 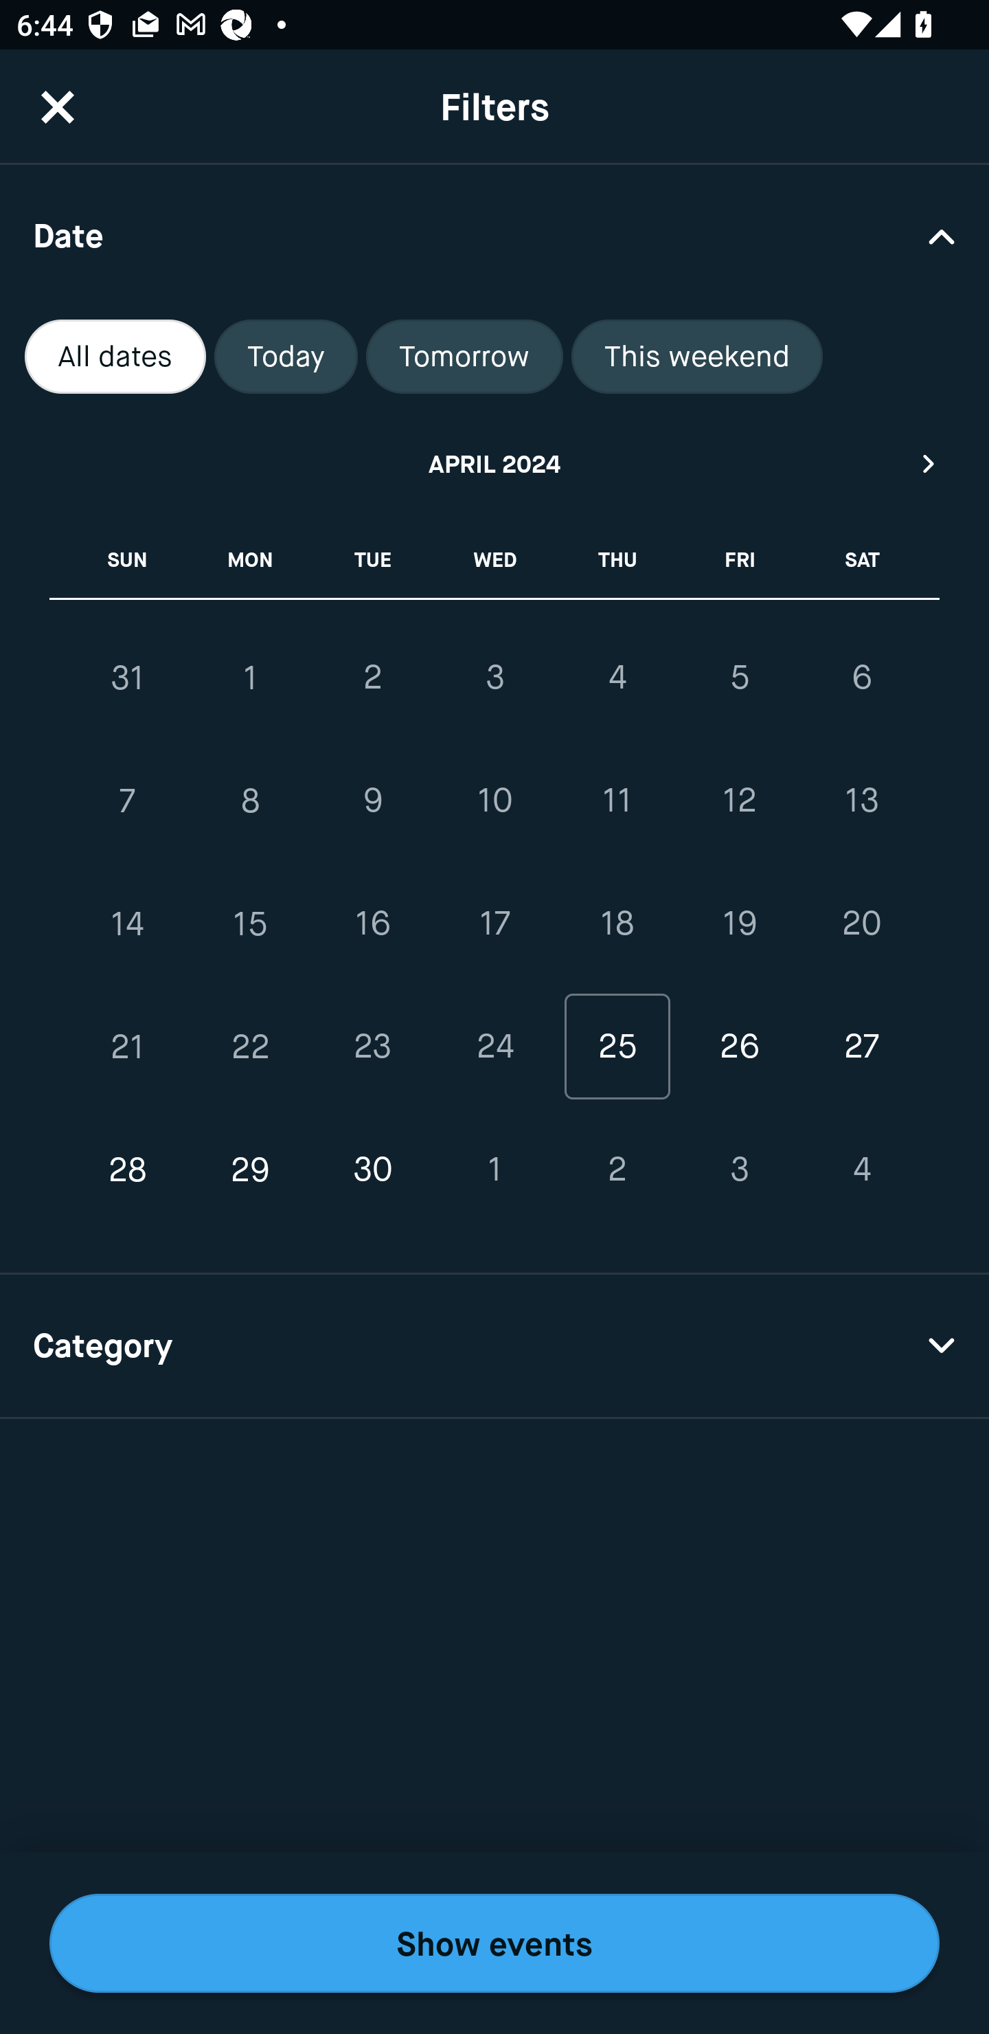 What do you see at coordinates (128, 924) in the screenshot?
I see `14` at bounding box center [128, 924].